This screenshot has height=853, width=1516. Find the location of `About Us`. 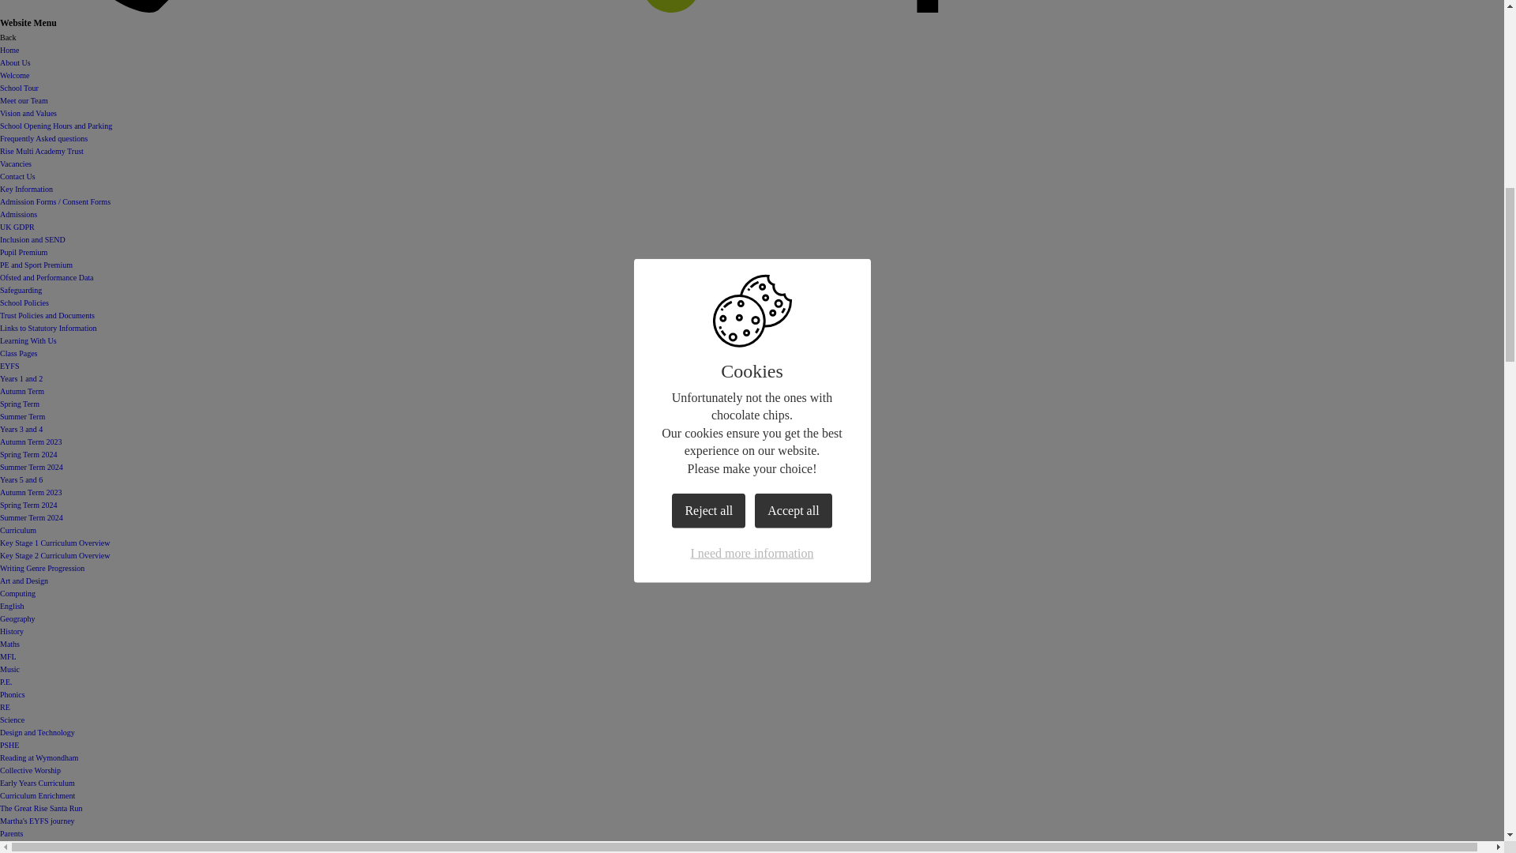

About Us is located at coordinates (15, 63).